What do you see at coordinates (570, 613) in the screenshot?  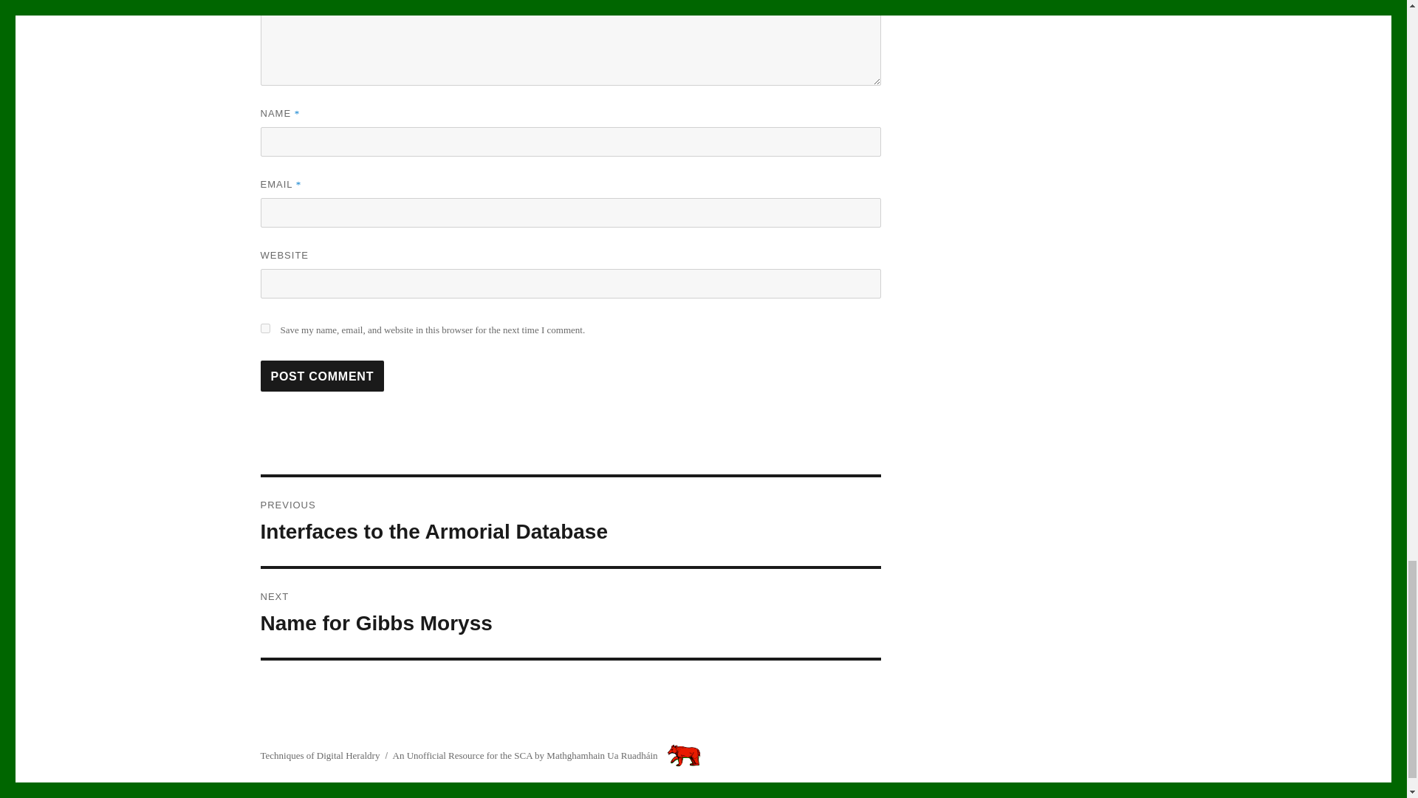 I see `yes` at bounding box center [570, 613].